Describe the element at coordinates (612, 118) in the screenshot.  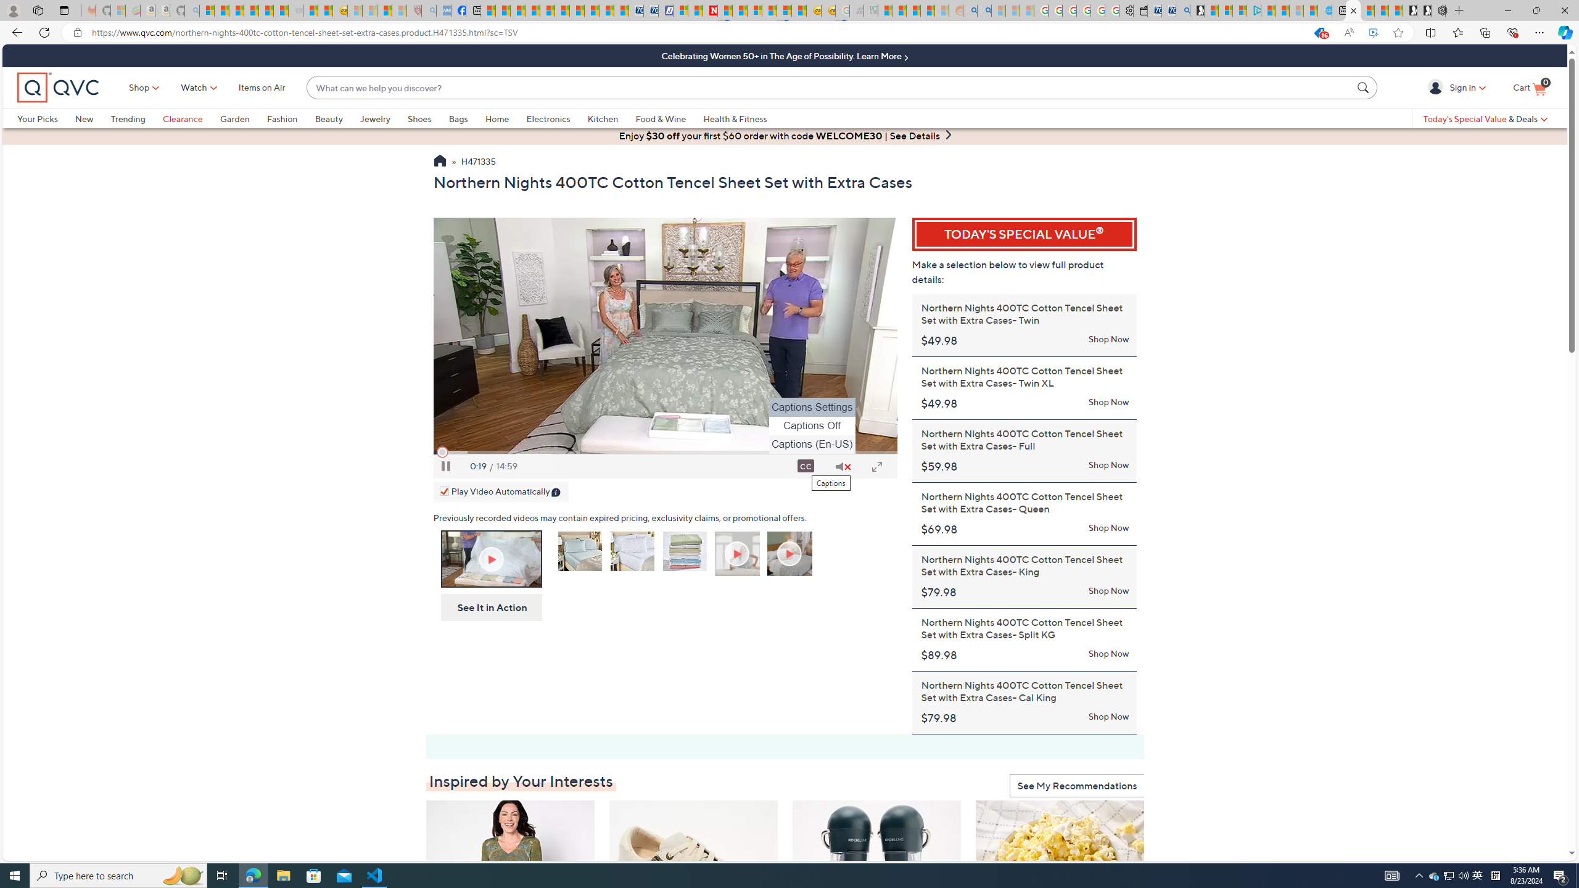
I see `Kitchen` at that location.